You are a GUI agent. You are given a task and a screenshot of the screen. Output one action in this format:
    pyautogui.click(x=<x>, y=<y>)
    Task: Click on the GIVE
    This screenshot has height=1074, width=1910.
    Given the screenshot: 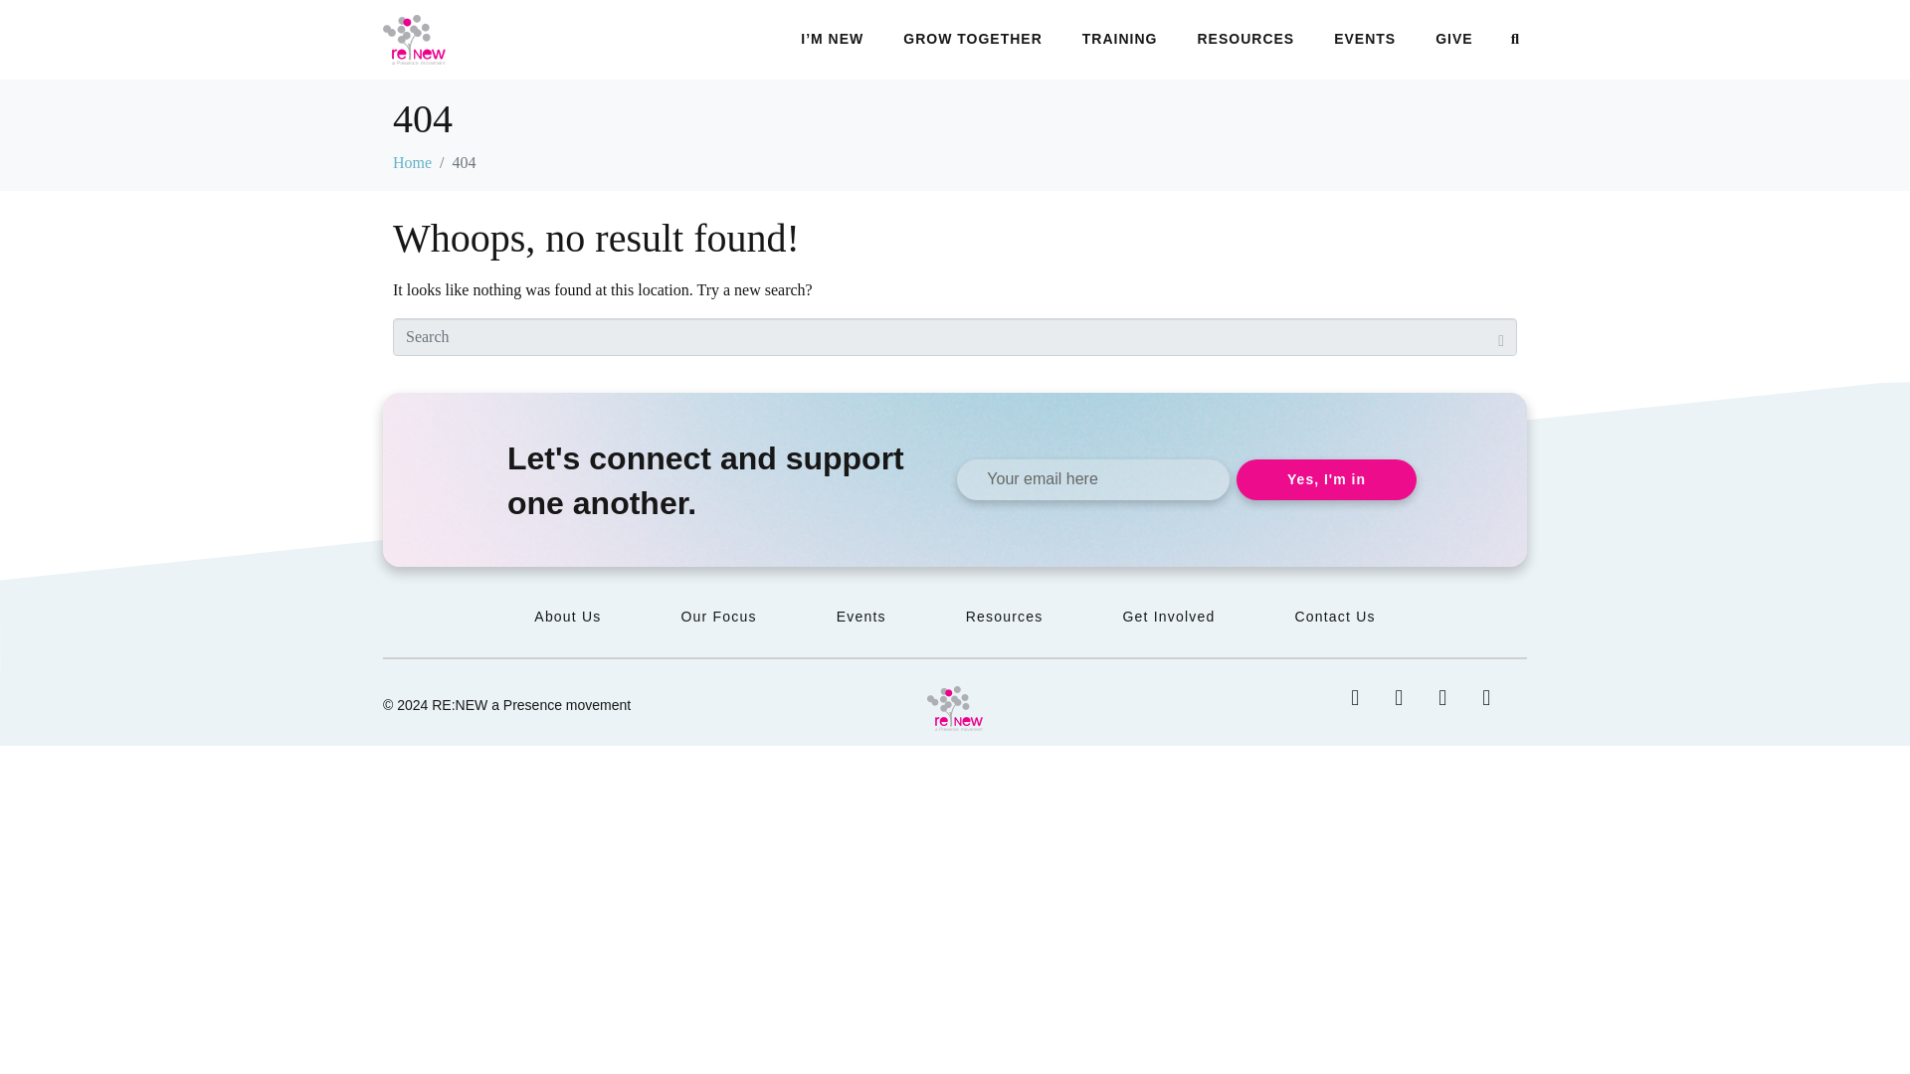 What is the action you would take?
    pyautogui.click(x=1454, y=40)
    